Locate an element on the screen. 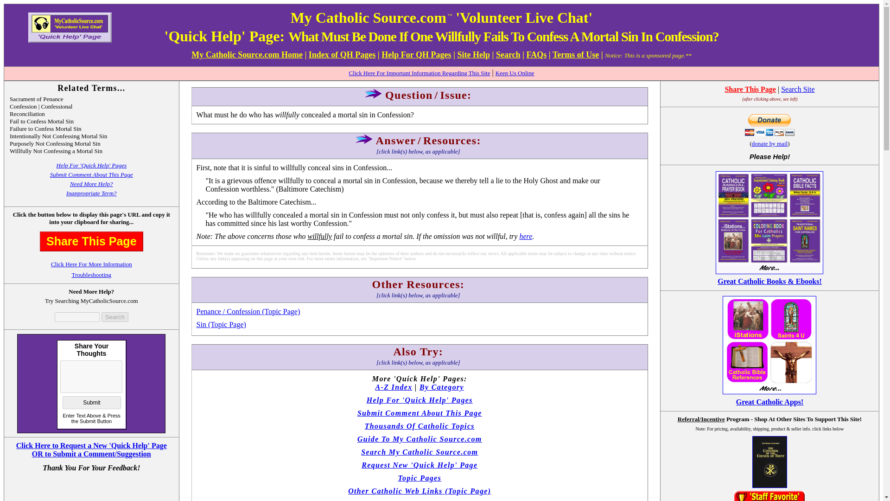 The image size is (890, 501). Related Terms... is located at coordinates (91, 88).